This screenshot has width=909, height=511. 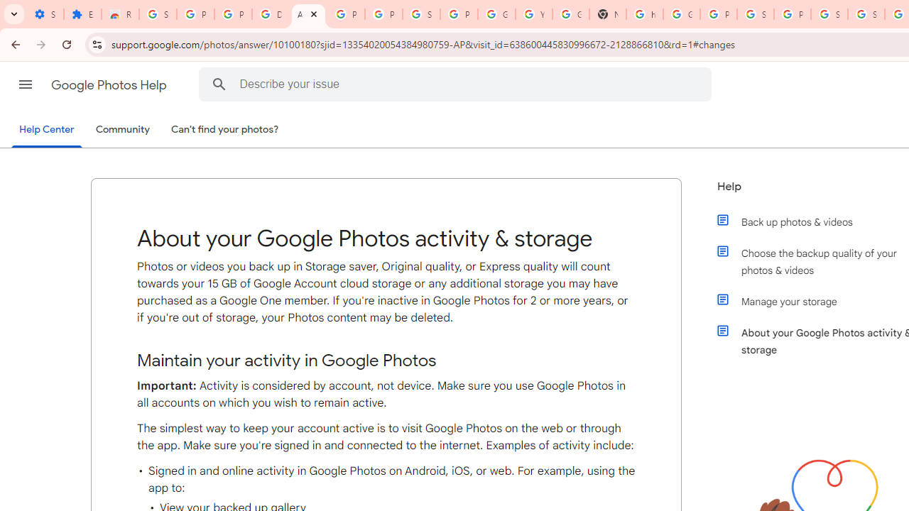 I want to click on Delete photos & videos - Computer - Google Photos Help, so click(x=271, y=14).